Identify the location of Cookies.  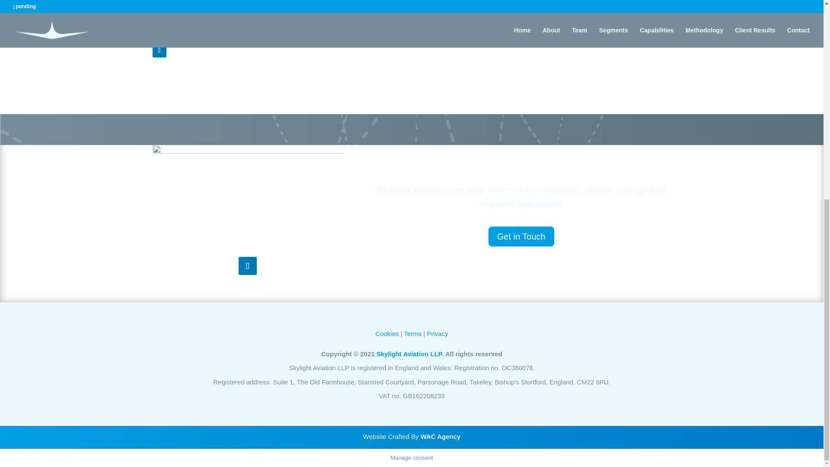
(386, 333).